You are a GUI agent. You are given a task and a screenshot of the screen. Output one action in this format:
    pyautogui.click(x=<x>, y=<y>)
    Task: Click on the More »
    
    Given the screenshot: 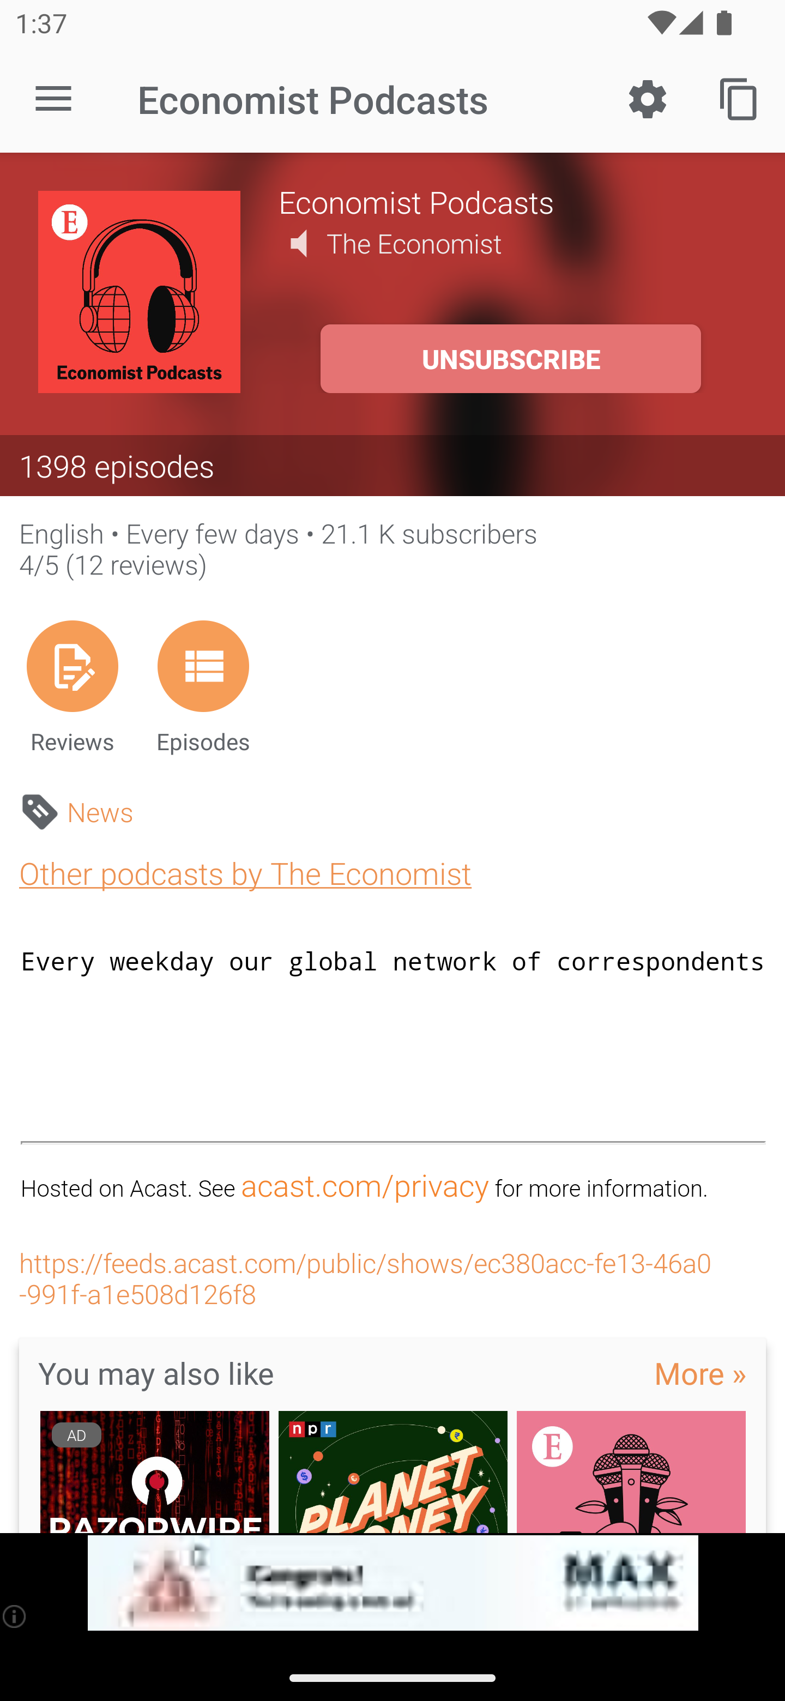 What is the action you would take?
    pyautogui.click(x=700, y=1373)
    